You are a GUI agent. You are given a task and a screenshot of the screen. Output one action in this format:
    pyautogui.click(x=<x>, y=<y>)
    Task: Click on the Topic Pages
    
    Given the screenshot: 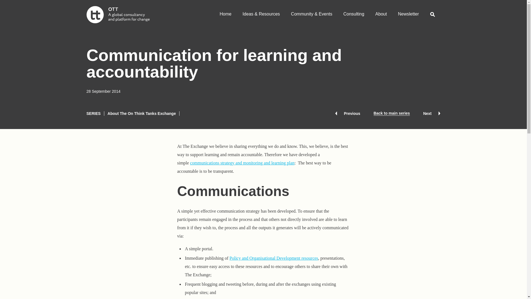 What is the action you would take?
    pyautogui.click(x=274, y=258)
    